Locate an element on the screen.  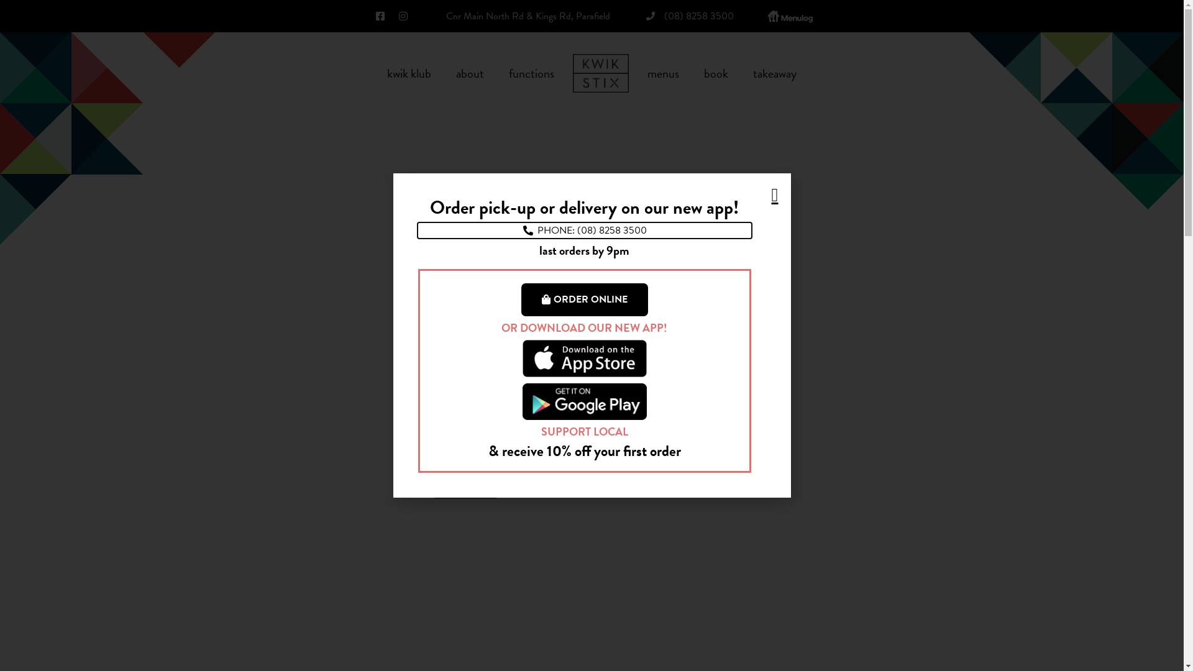
kwik klub is located at coordinates (409, 73).